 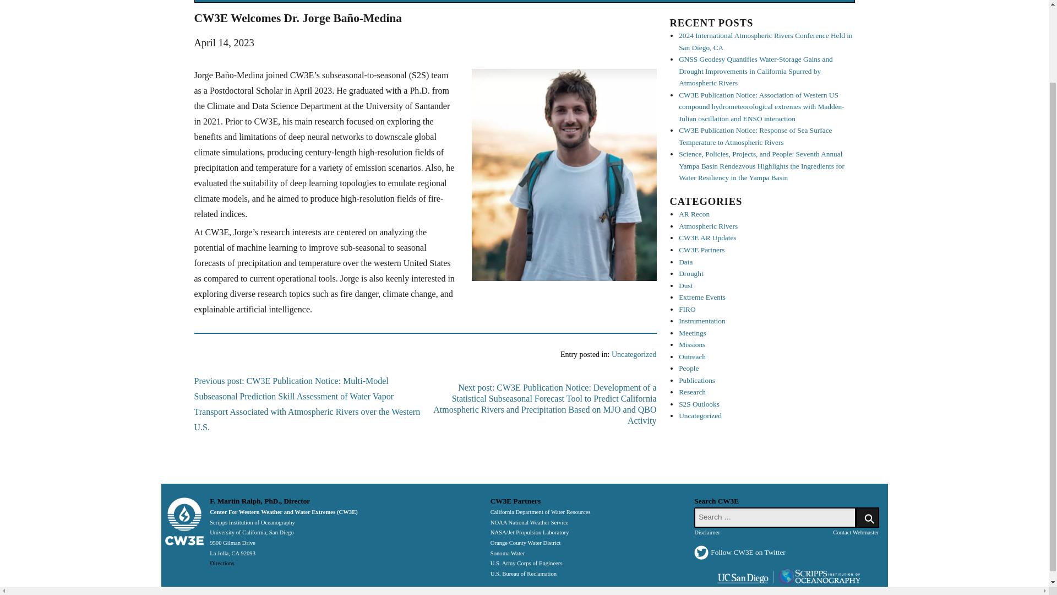 What do you see at coordinates (435, 1) in the screenshot?
I see `AR Reconnaissance` at bounding box center [435, 1].